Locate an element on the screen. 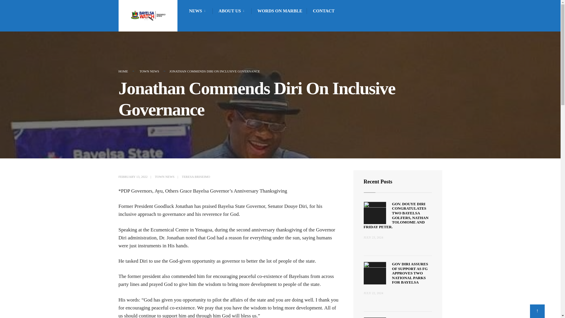 The height and width of the screenshot is (318, 565). TERESA BRISEIMO is located at coordinates (196, 177).